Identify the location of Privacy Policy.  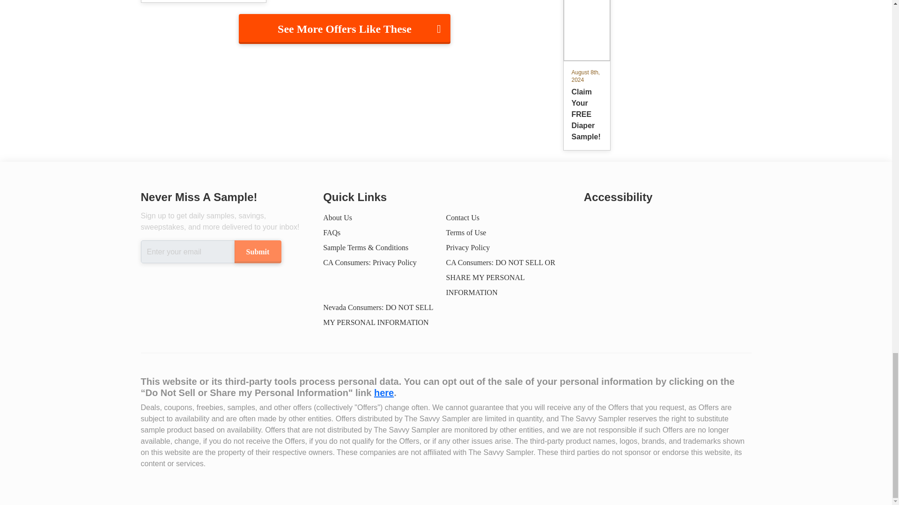
(468, 247).